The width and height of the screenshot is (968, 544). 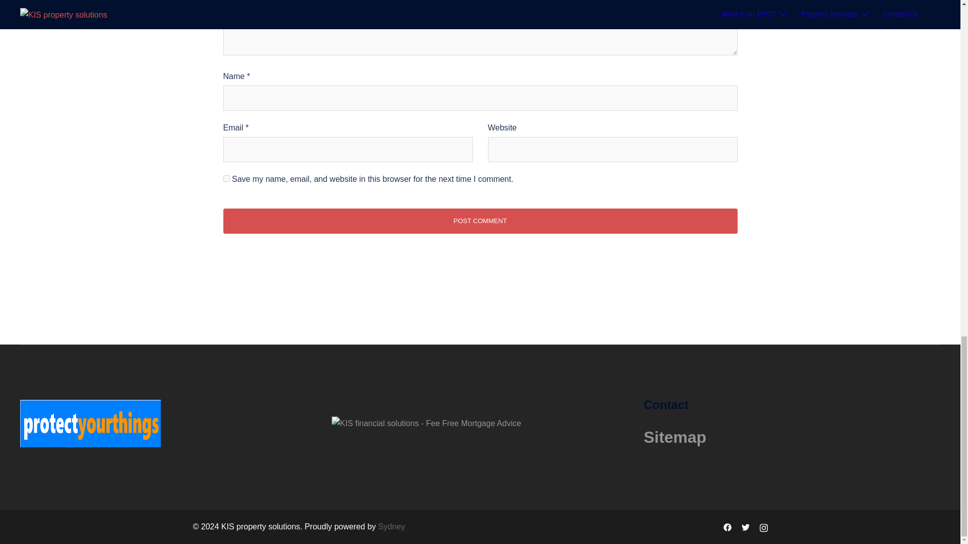 I want to click on Sitemap, so click(x=675, y=437).